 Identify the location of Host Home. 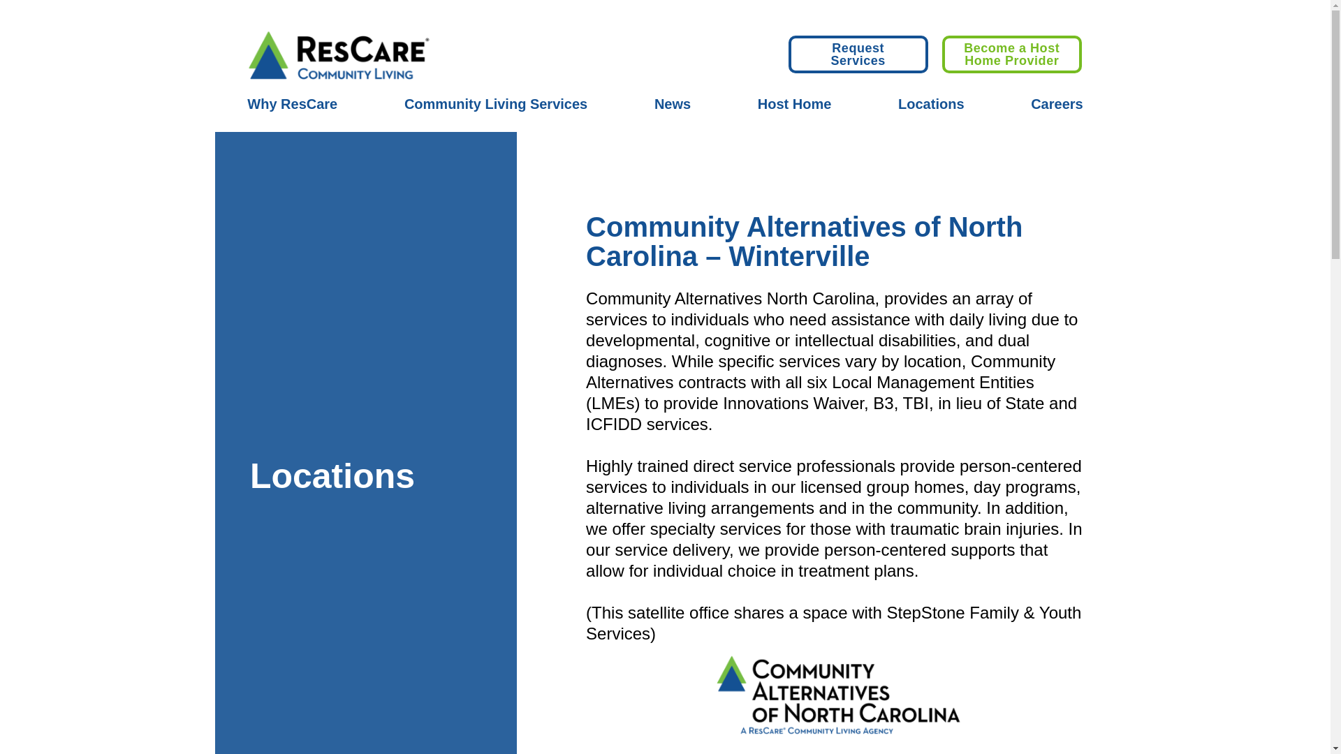
(794, 103).